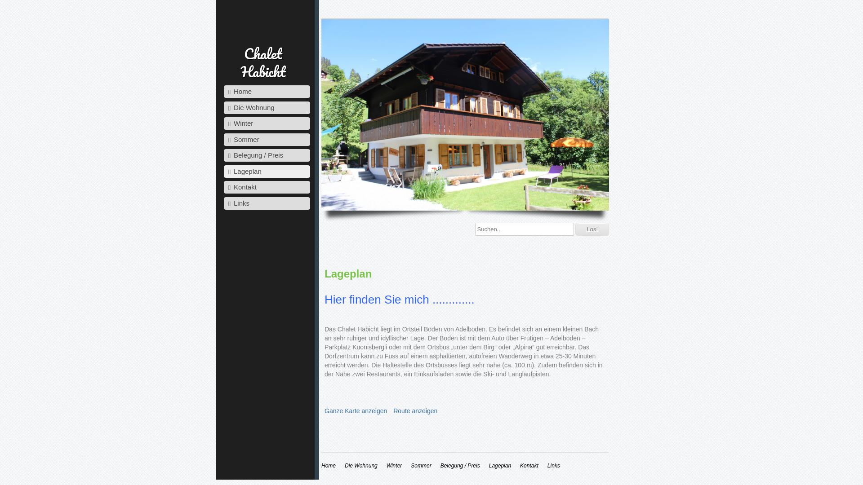 The width and height of the screenshot is (863, 485). Describe the element at coordinates (267, 108) in the screenshot. I see `Die Wohnung` at that location.